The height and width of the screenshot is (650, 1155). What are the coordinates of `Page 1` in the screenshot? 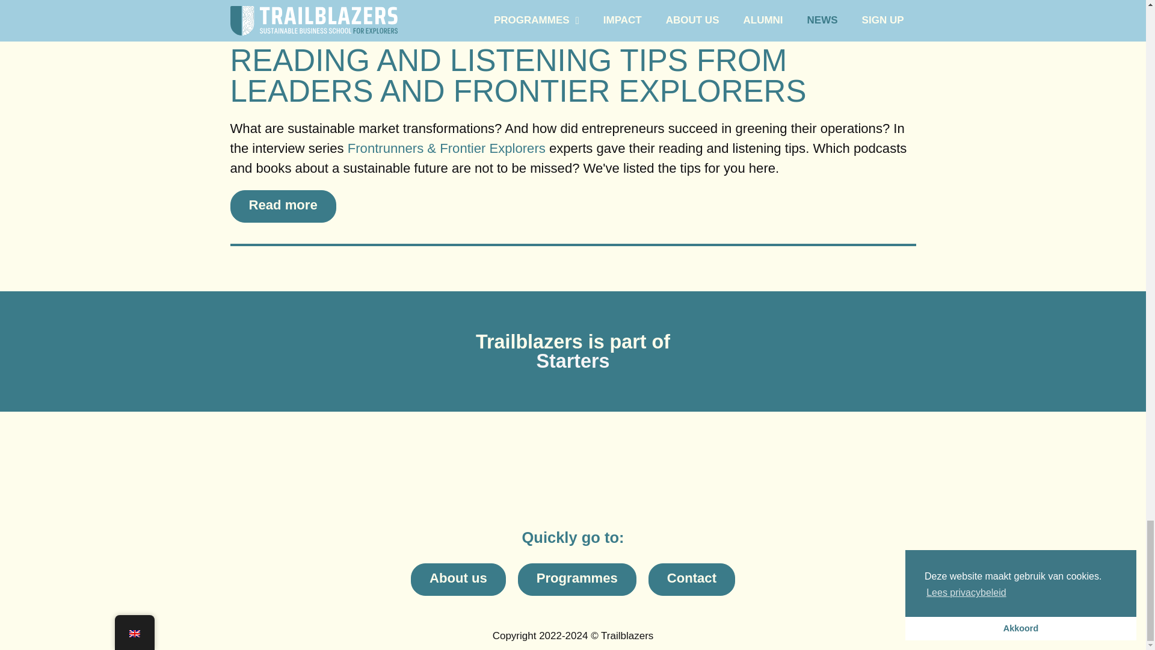 It's located at (573, 636).